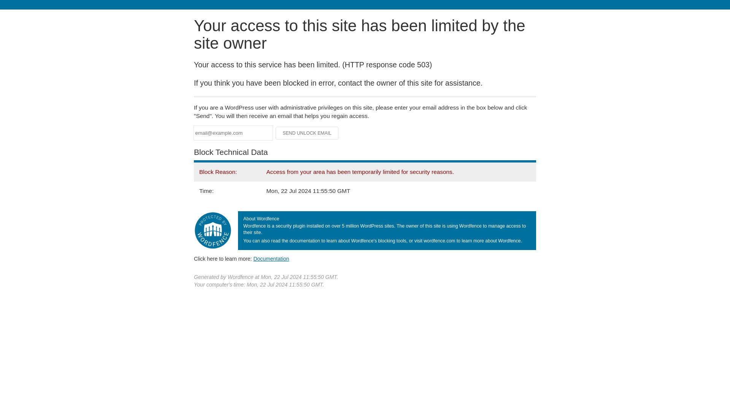  What do you see at coordinates (271, 258) in the screenshot?
I see `Documentation` at bounding box center [271, 258].